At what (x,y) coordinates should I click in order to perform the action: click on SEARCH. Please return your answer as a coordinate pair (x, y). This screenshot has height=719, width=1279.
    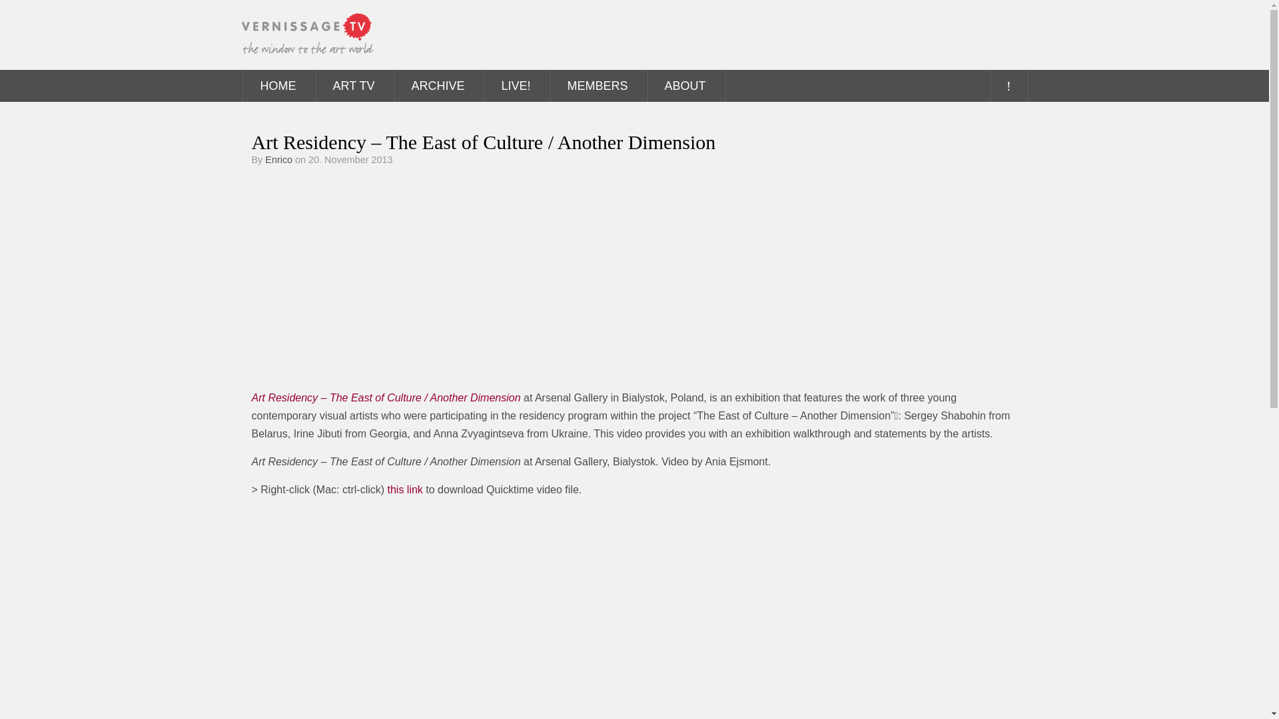
    Looking at the image, I should click on (1007, 85).